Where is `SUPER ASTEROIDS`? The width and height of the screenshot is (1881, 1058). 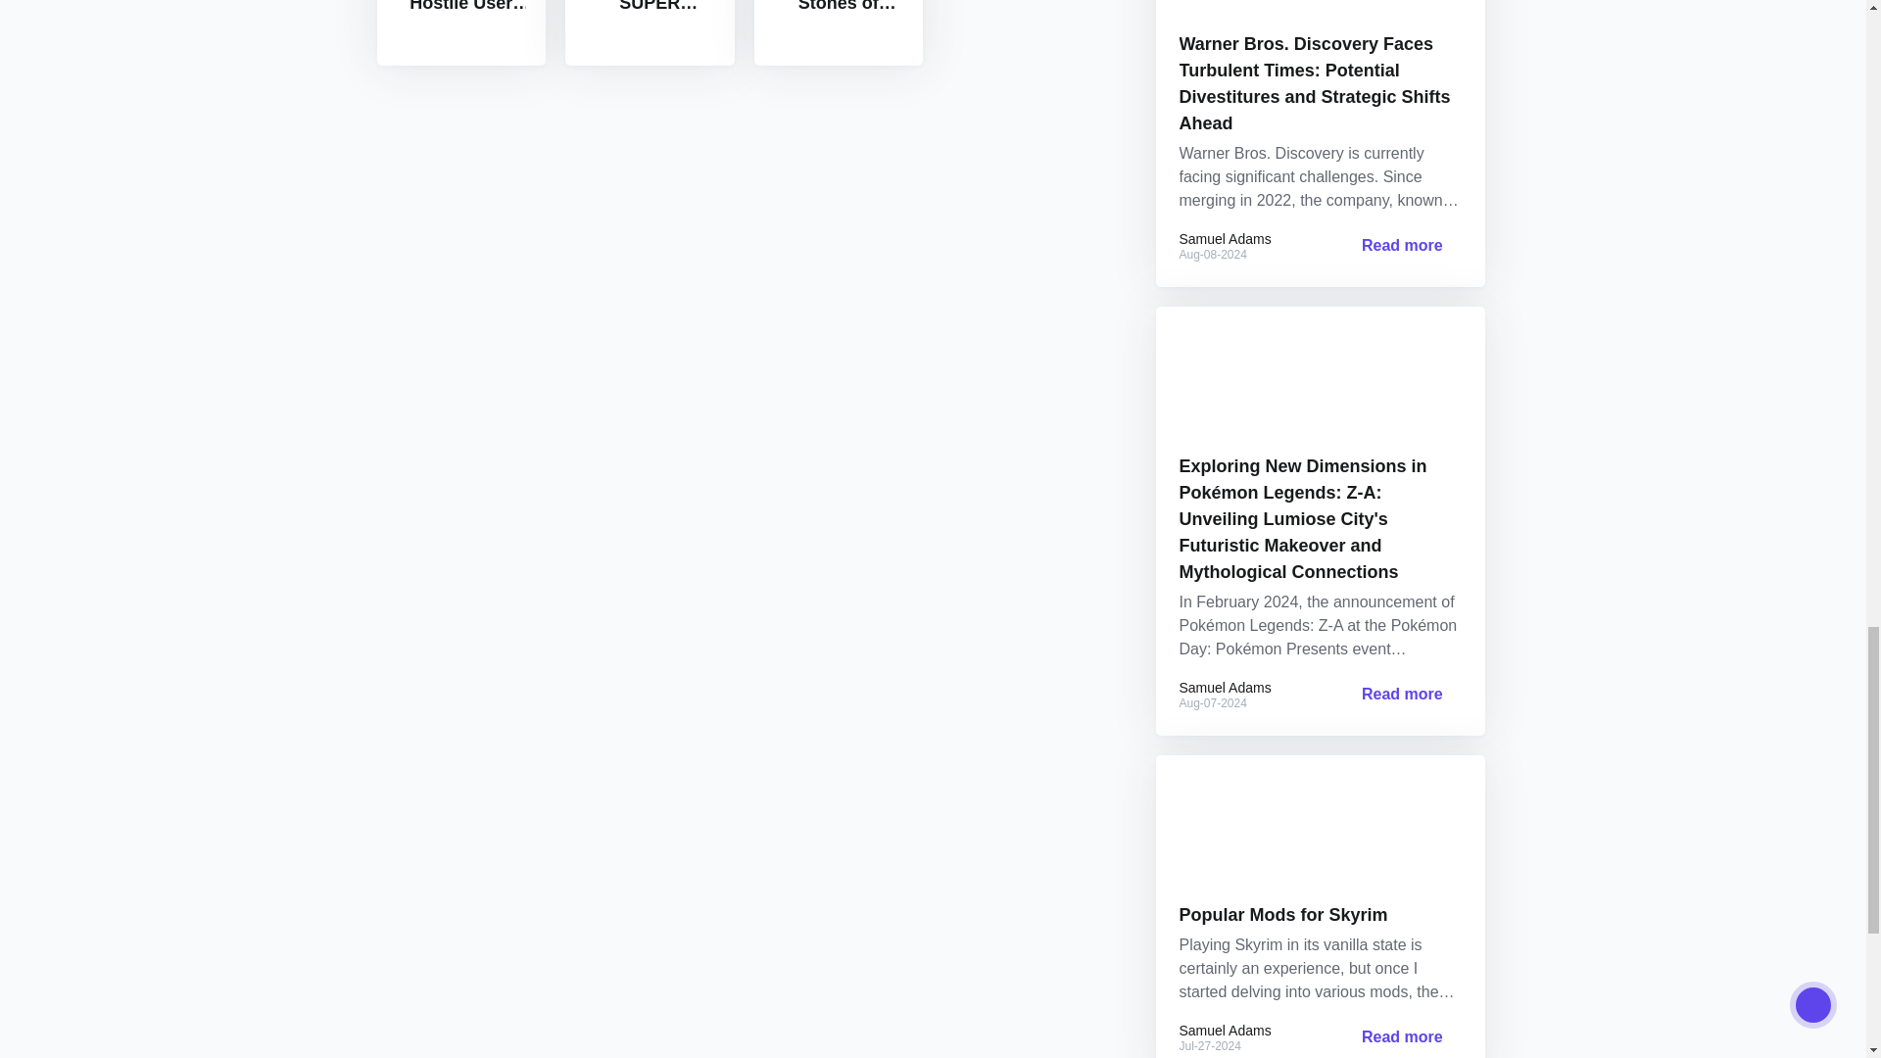
SUPER ASTEROIDS is located at coordinates (651, 32).